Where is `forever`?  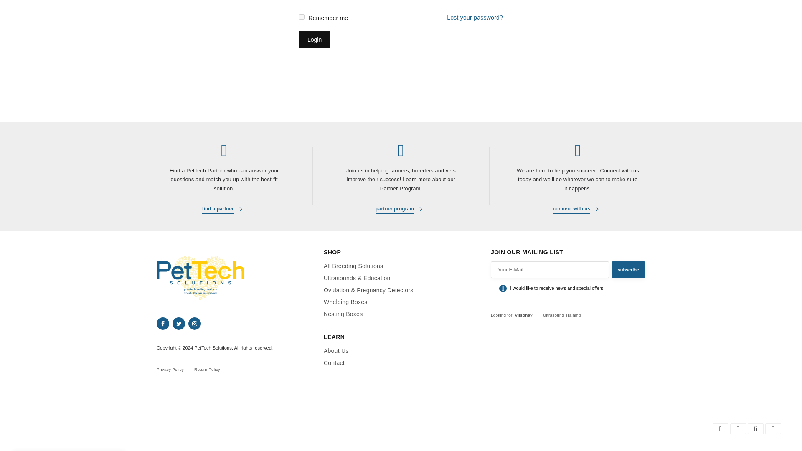 forever is located at coordinates (302, 17).